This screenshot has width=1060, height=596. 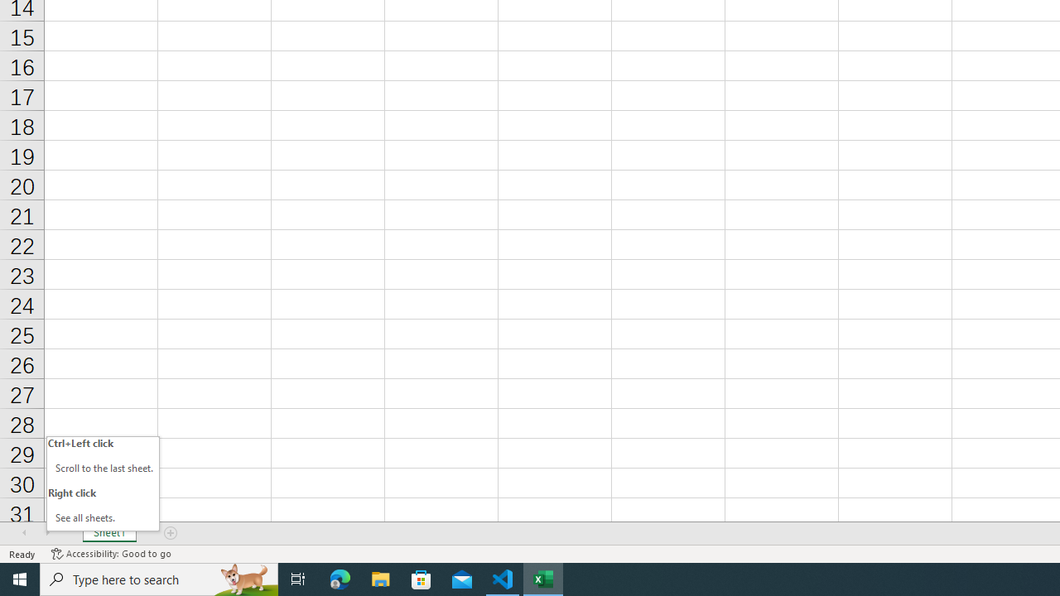 What do you see at coordinates (111, 553) in the screenshot?
I see `Accessibility Checker Accessibility: Good to go` at bounding box center [111, 553].